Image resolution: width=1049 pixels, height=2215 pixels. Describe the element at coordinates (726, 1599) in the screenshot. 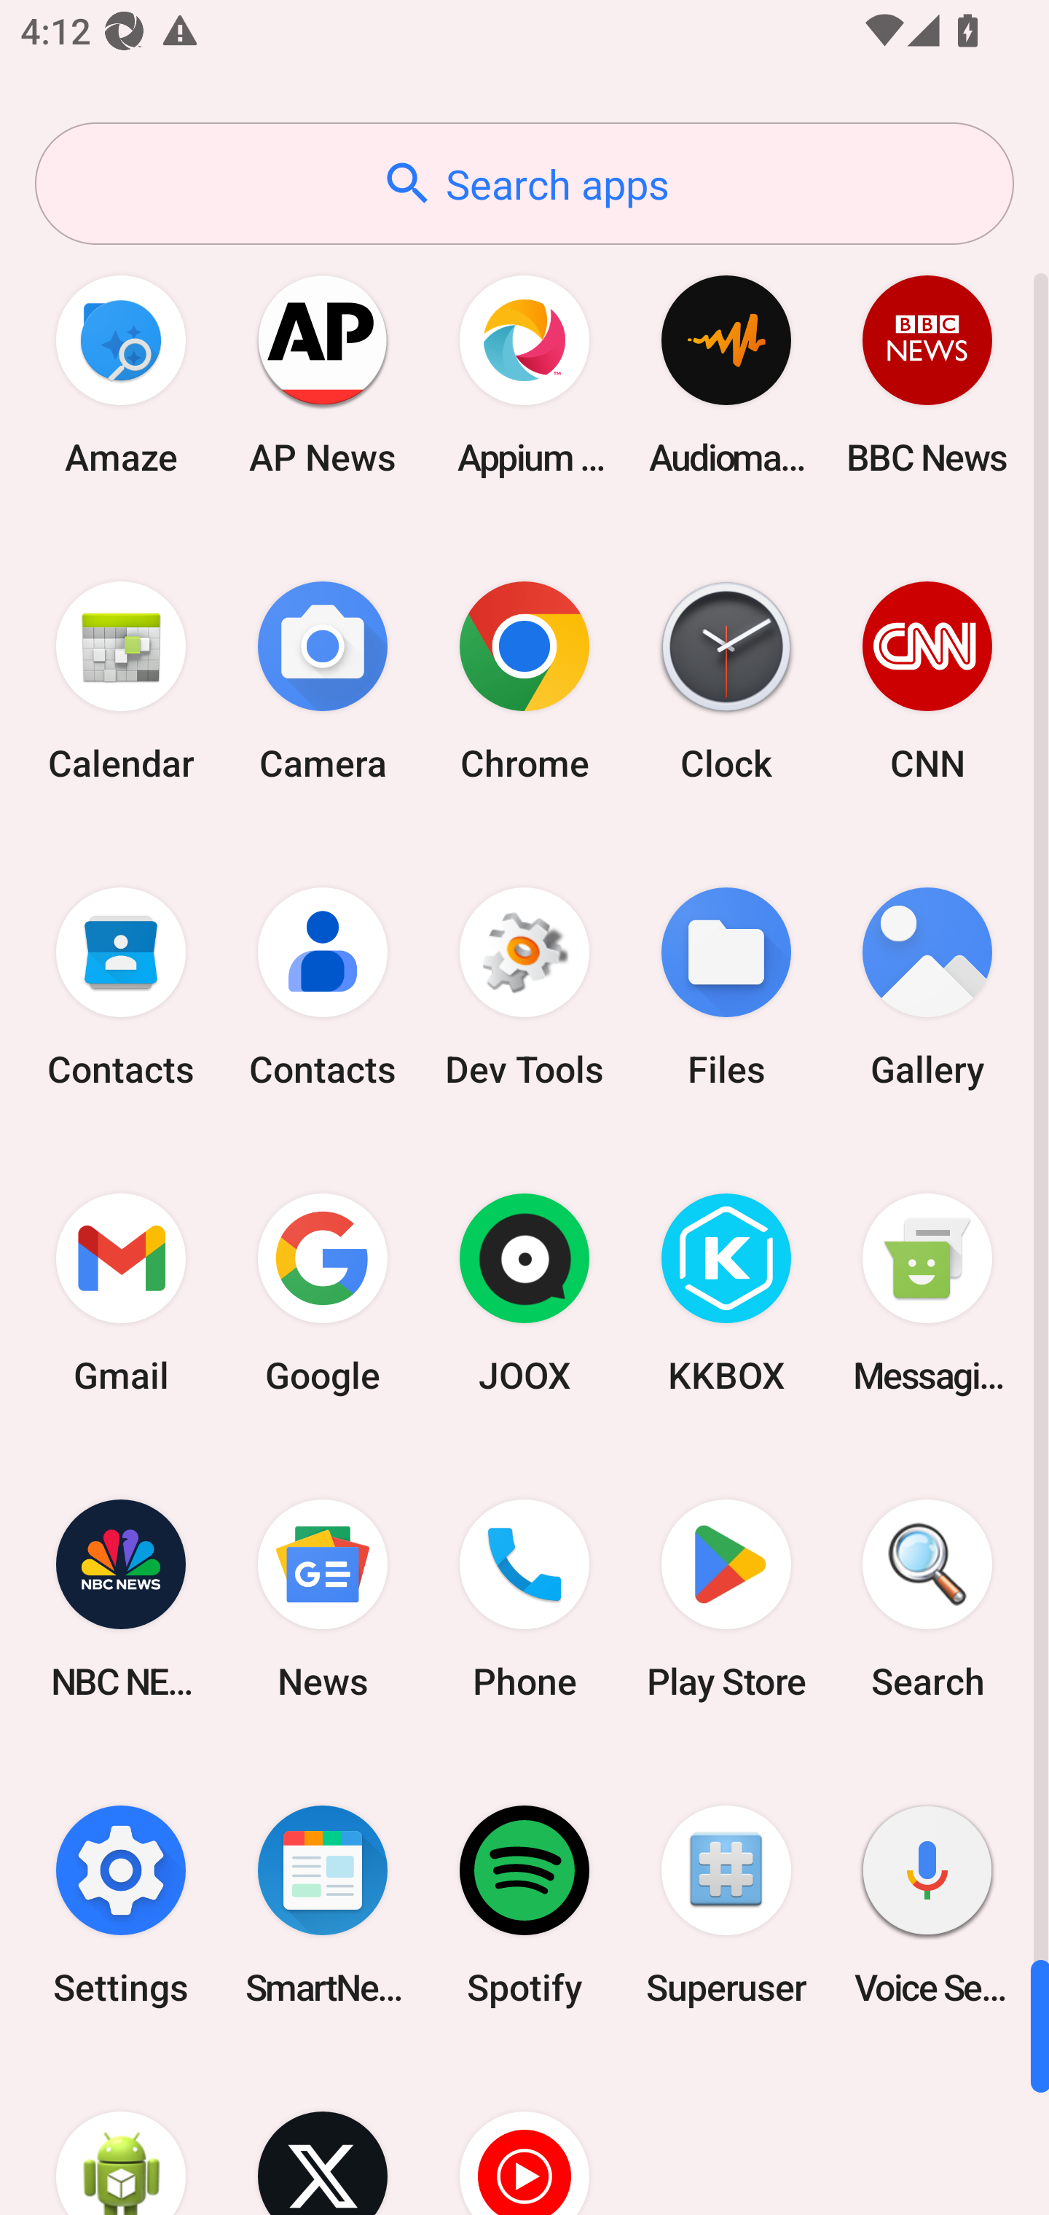

I see `Play Store` at that location.